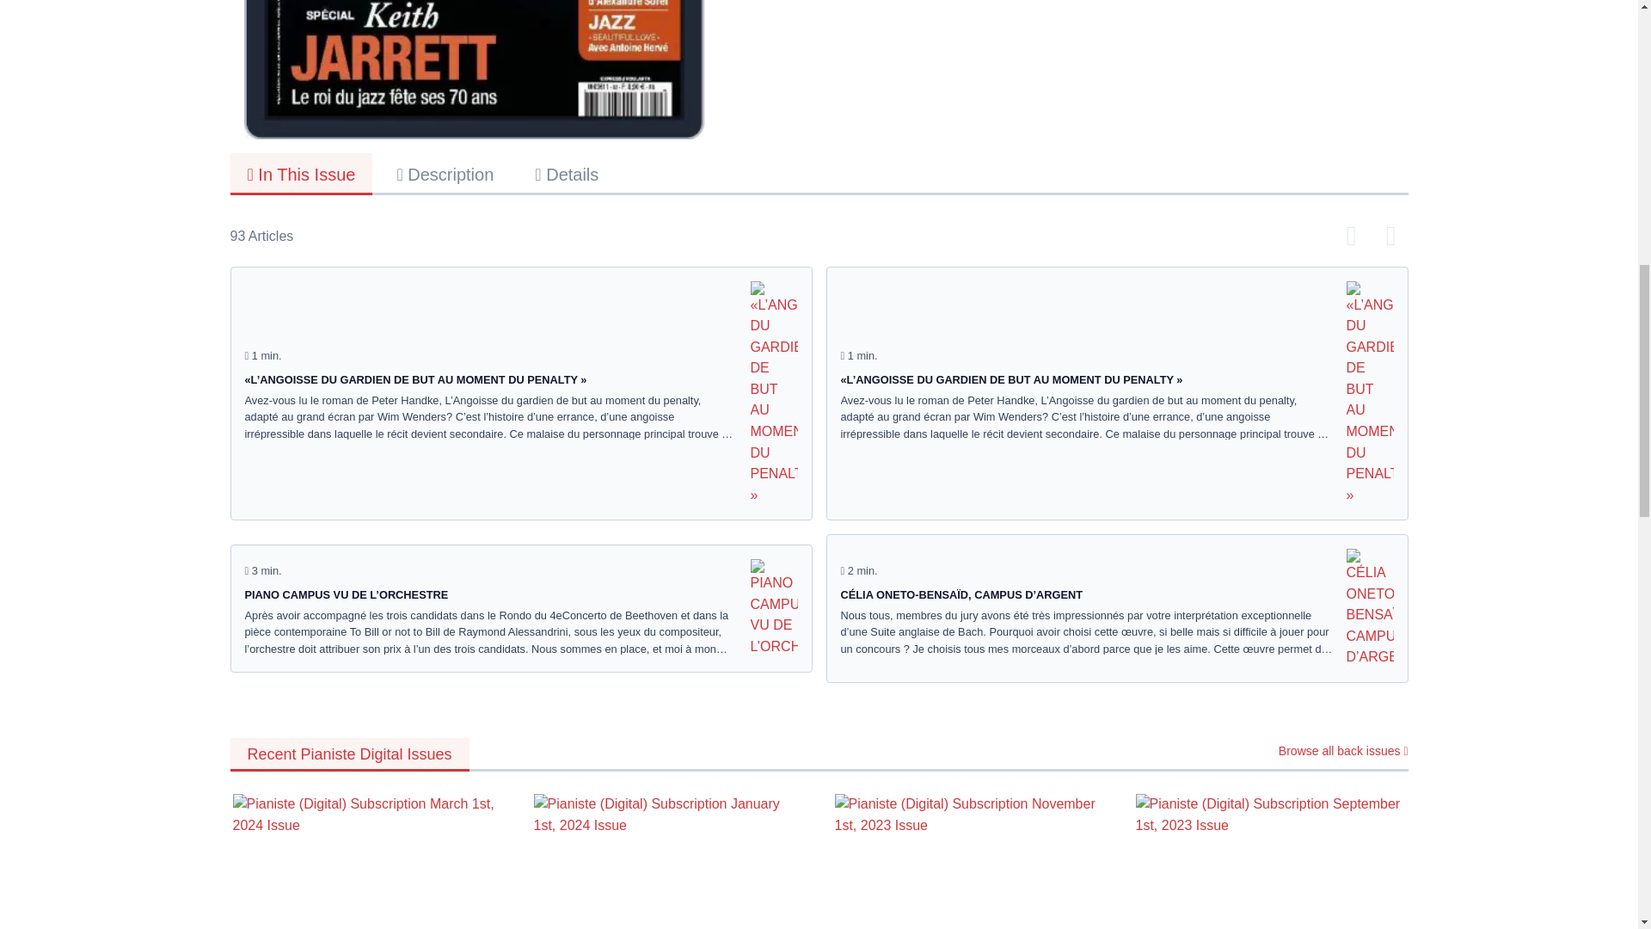 The height and width of the screenshot is (929, 1651). Describe the element at coordinates (567, 173) in the screenshot. I see `Details` at that location.